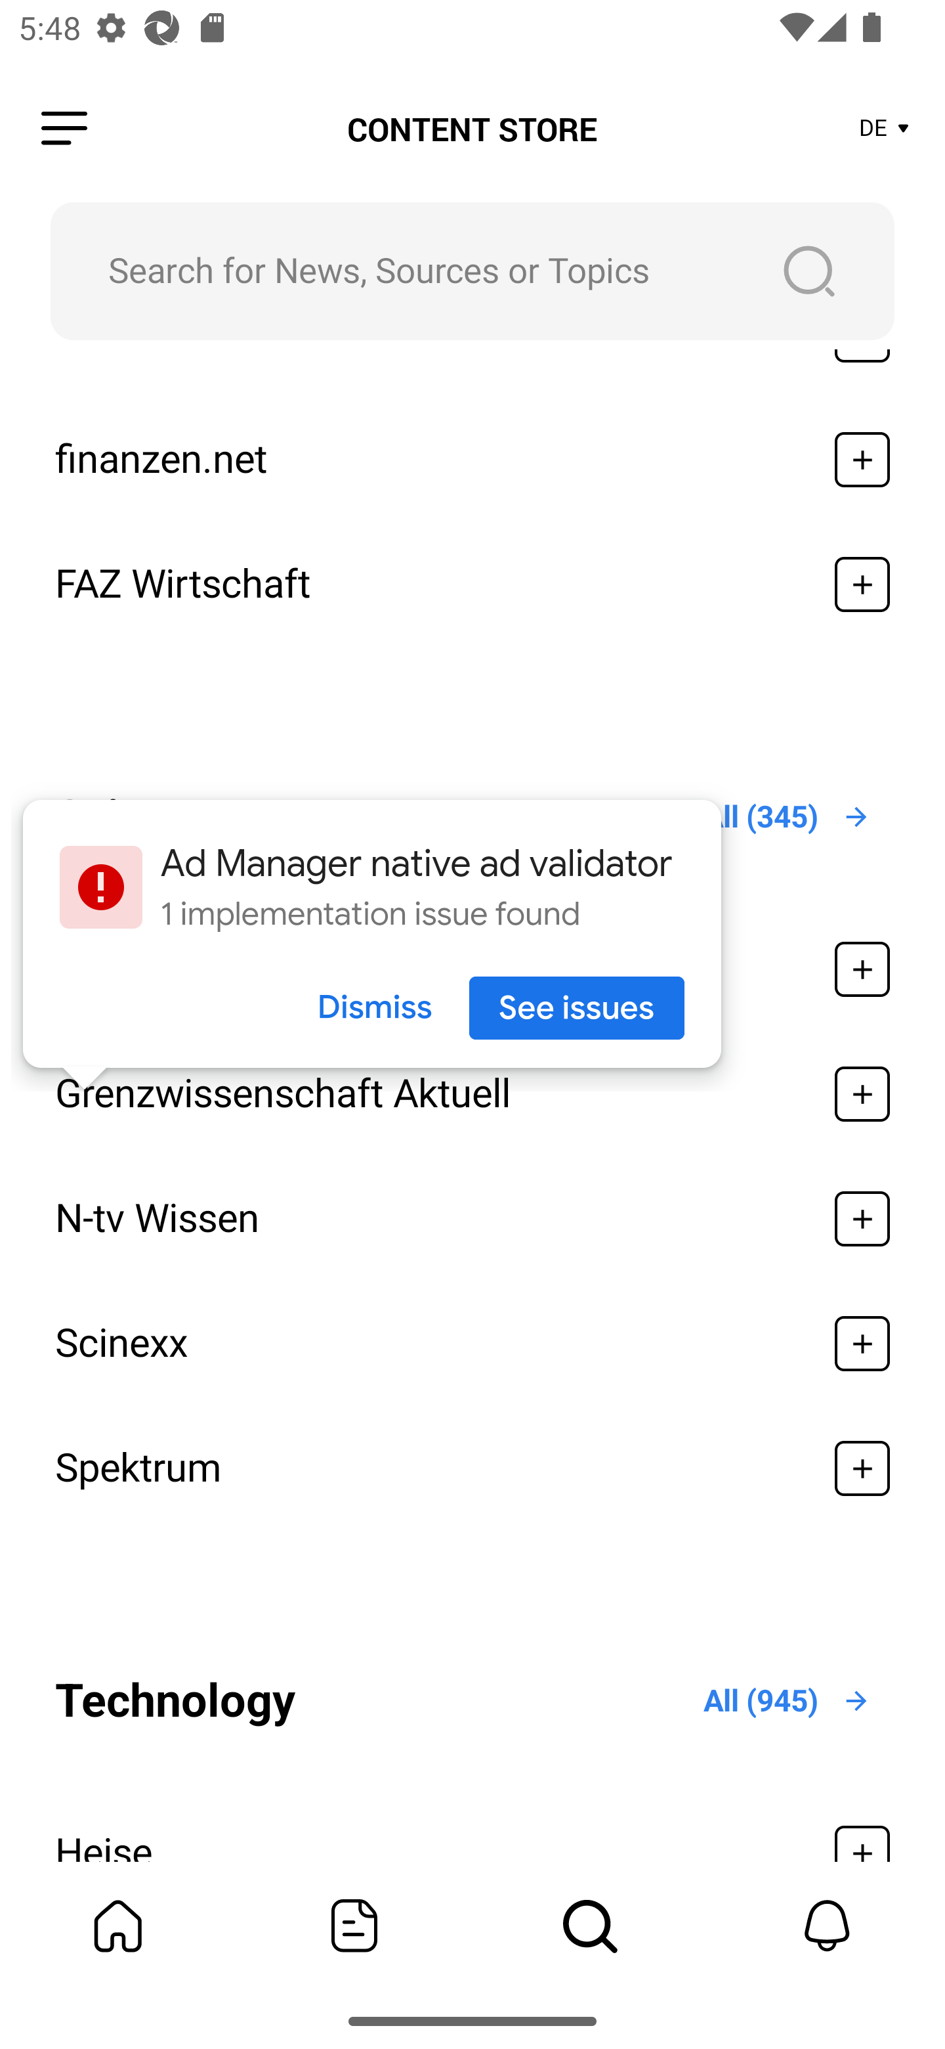 The height and width of the screenshot is (2049, 945). Describe the element at coordinates (472, 271) in the screenshot. I see `Search for News, Sources or Topics Search Button` at that location.